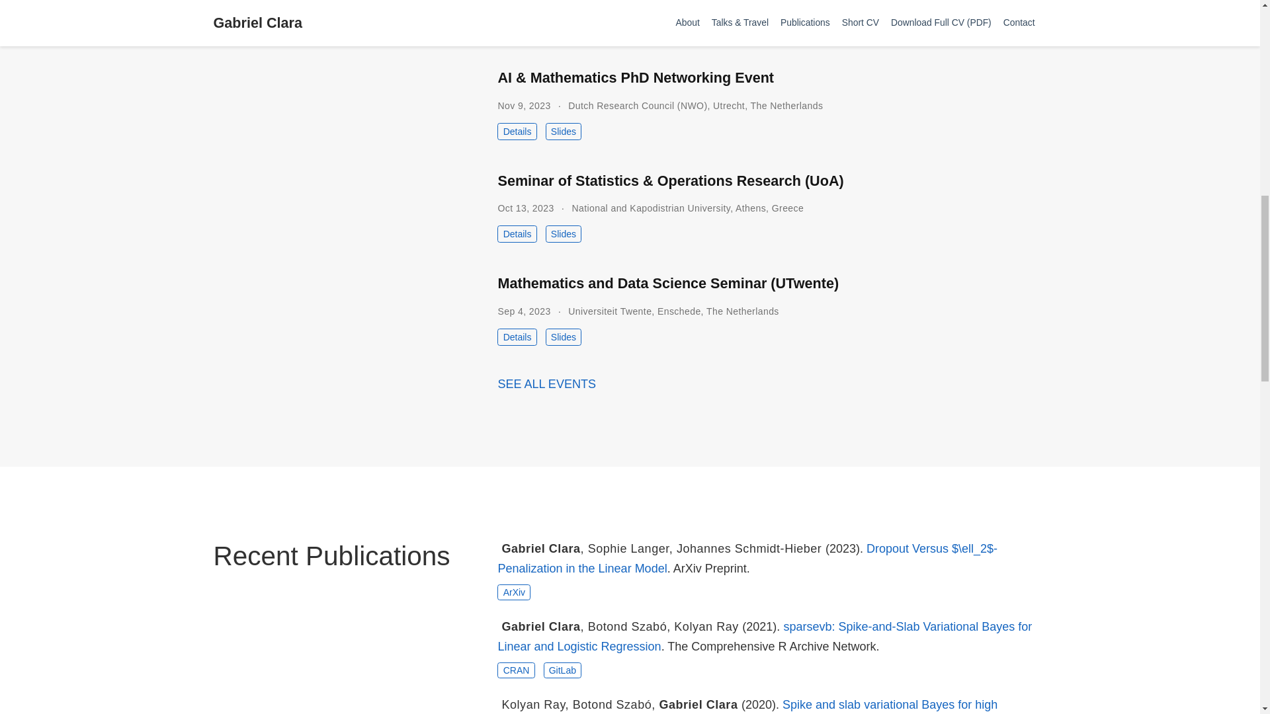 The image size is (1270, 714). I want to click on Slides, so click(564, 131).